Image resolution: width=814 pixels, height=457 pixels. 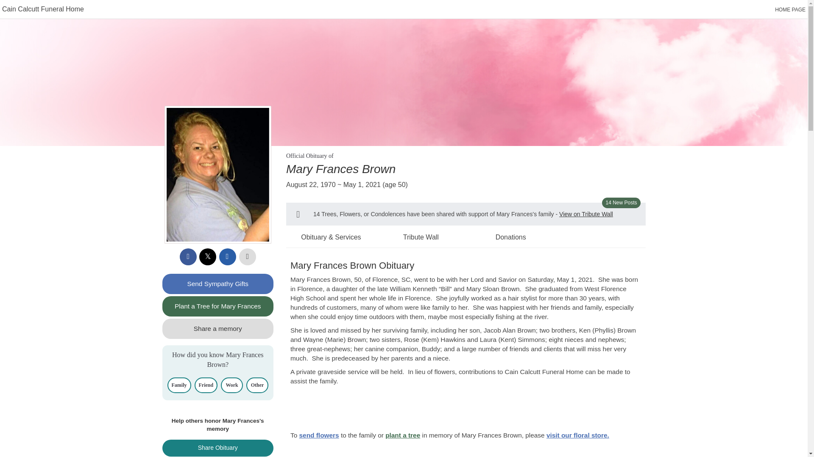 What do you see at coordinates (586, 214) in the screenshot?
I see `View on Tribute Wall` at bounding box center [586, 214].